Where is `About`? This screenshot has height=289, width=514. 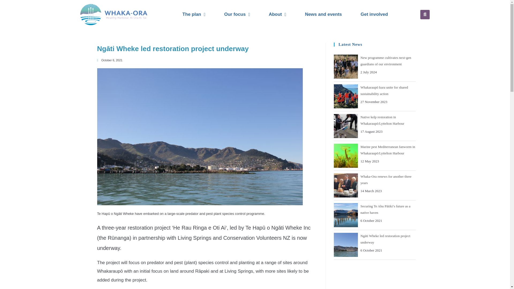
About is located at coordinates (277, 14).